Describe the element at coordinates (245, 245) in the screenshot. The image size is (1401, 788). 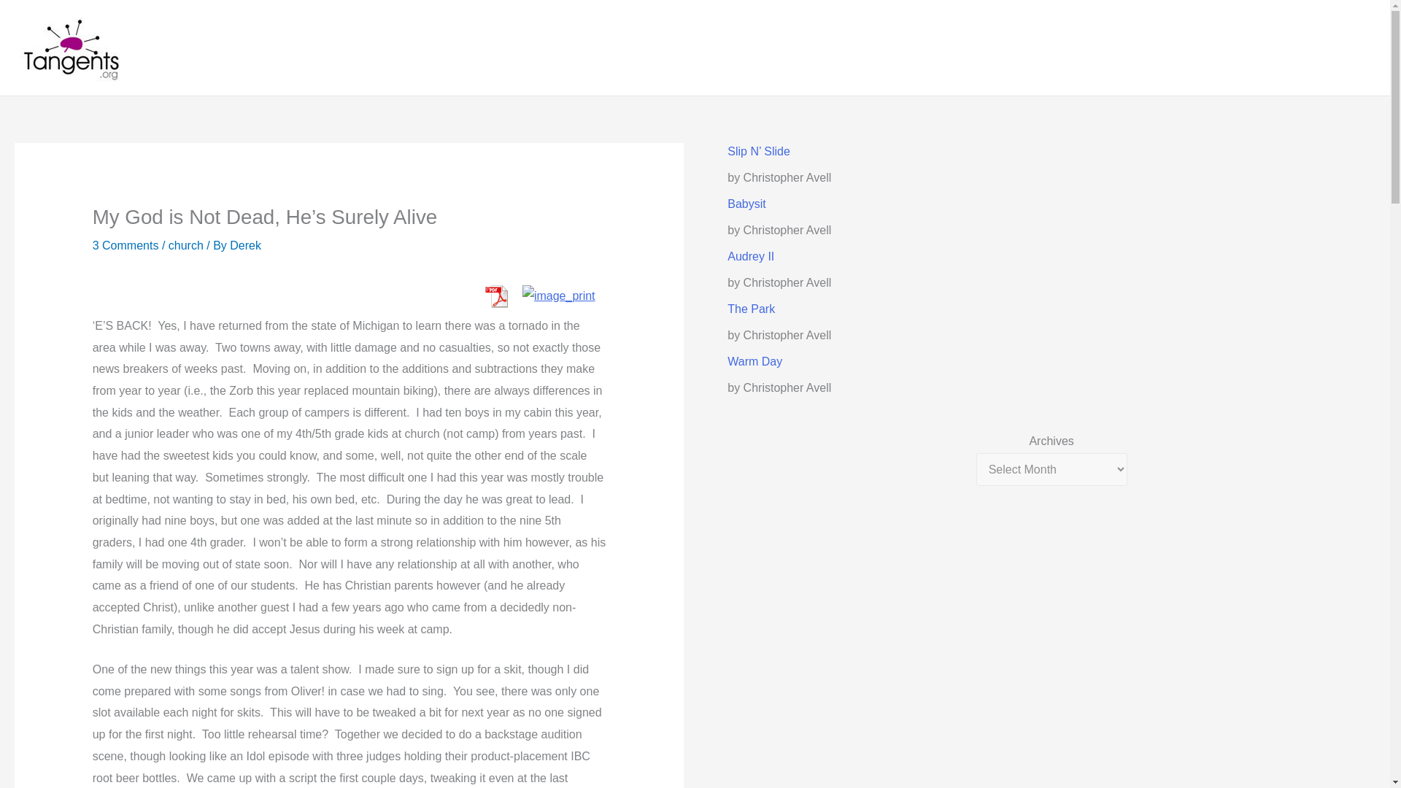
I see `Derek` at that location.